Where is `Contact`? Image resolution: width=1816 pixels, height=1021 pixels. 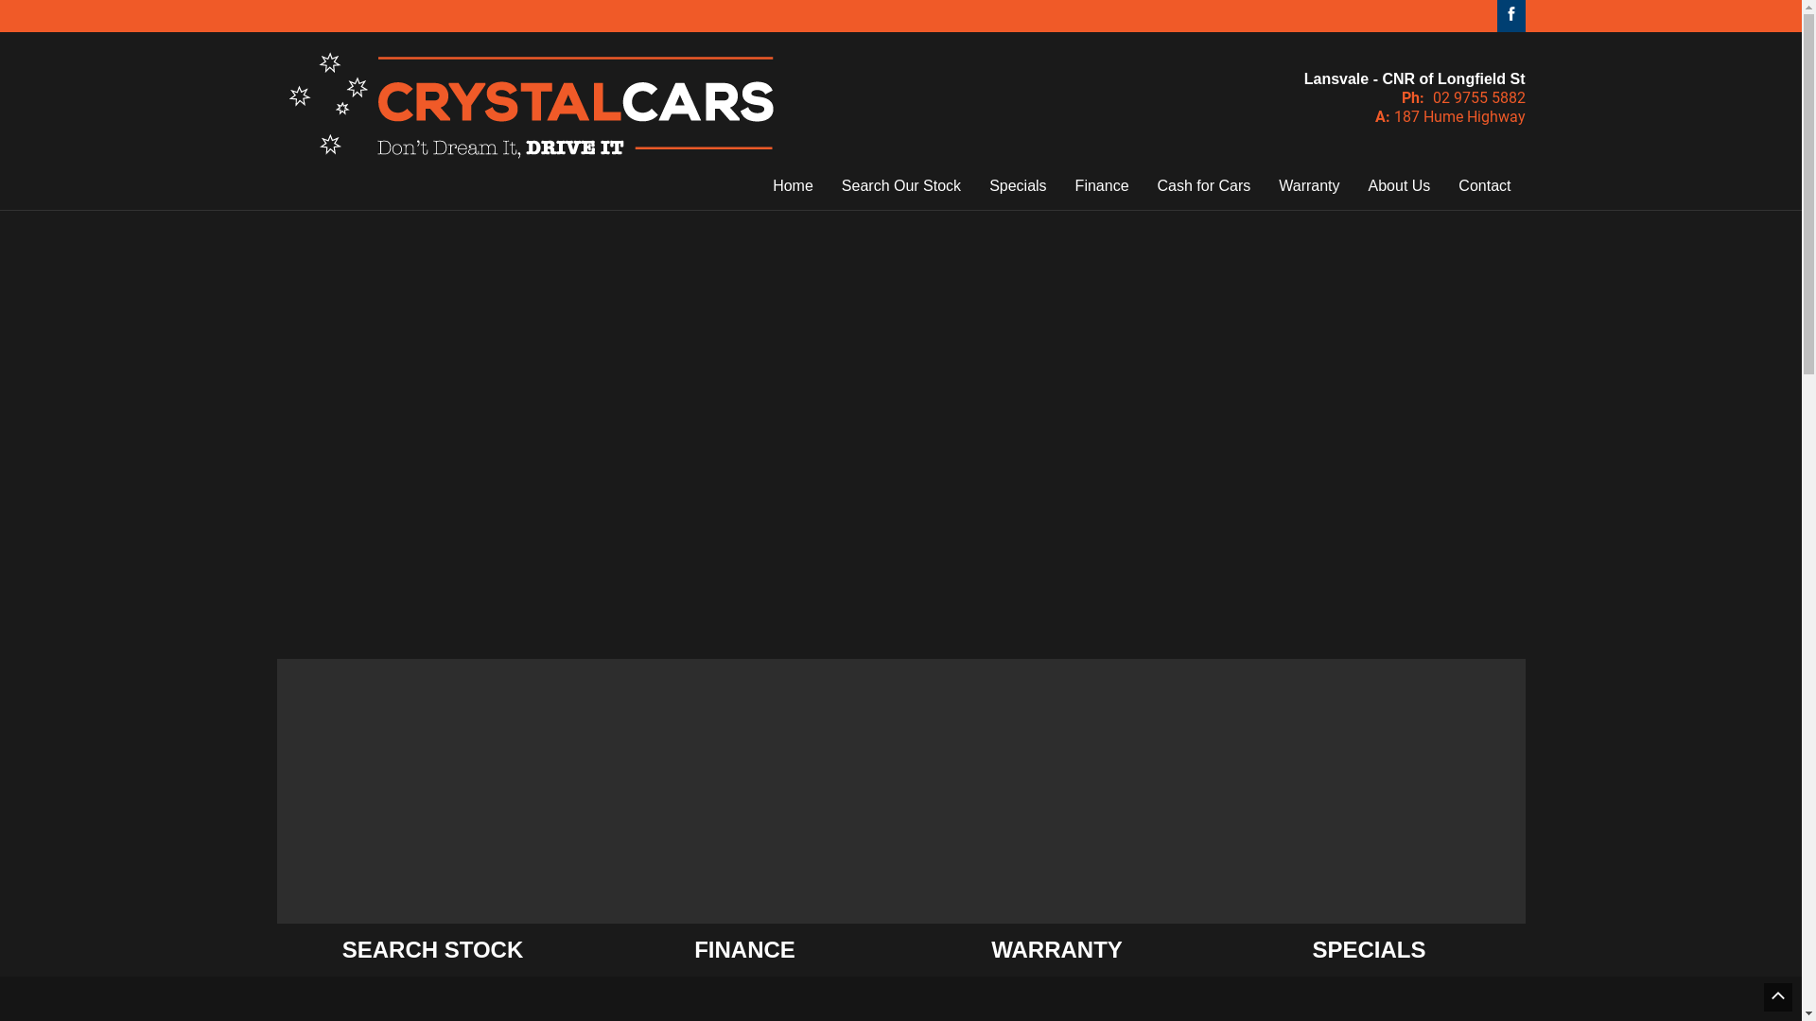 Contact is located at coordinates (1485, 186).